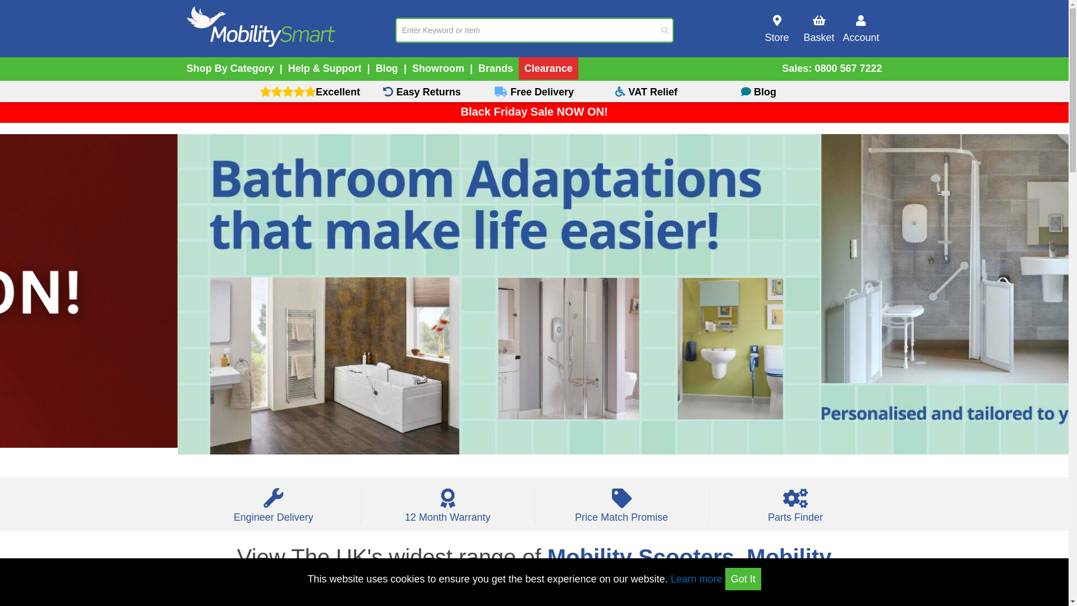 The width and height of the screenshot is (1077, 606). What do you see at coordinates (387, 68) in the screenshot?
I see `Blog` at bounding box center [387, 68].